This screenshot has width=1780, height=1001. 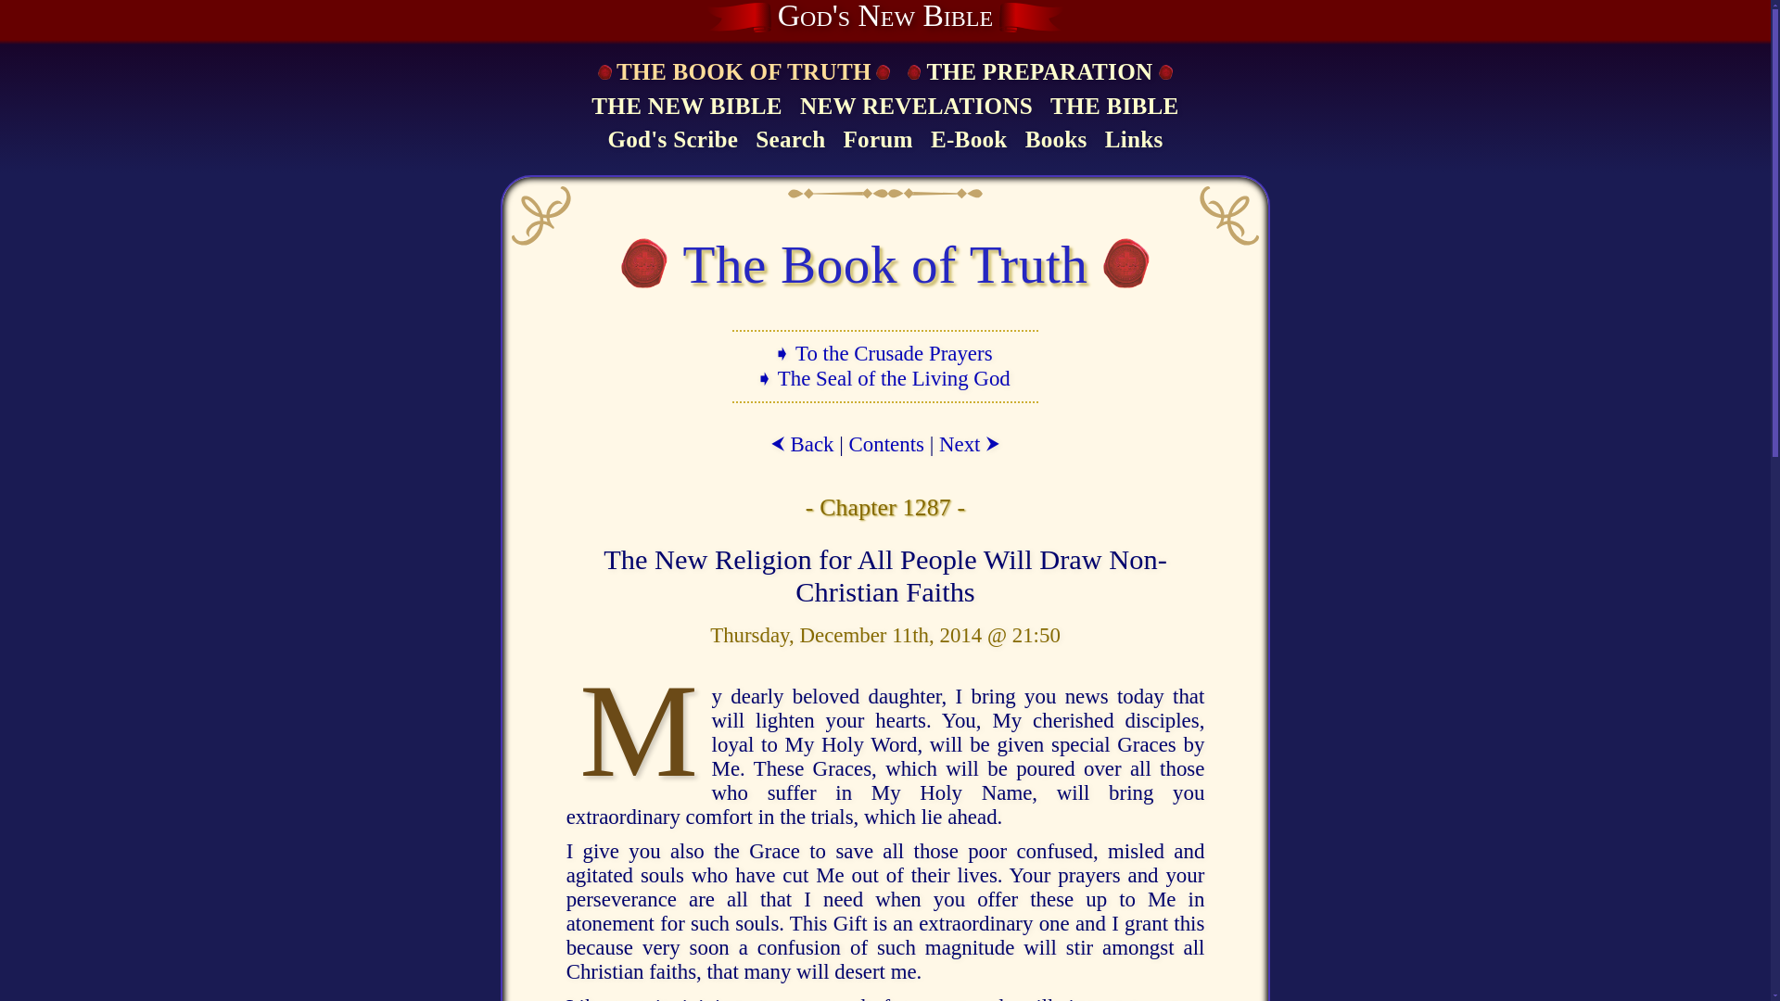 What do you see at coordinates (743, 72) in the screenshot?
I see `THE BOOK OF TRUTH` at bounding box center [743, 72].